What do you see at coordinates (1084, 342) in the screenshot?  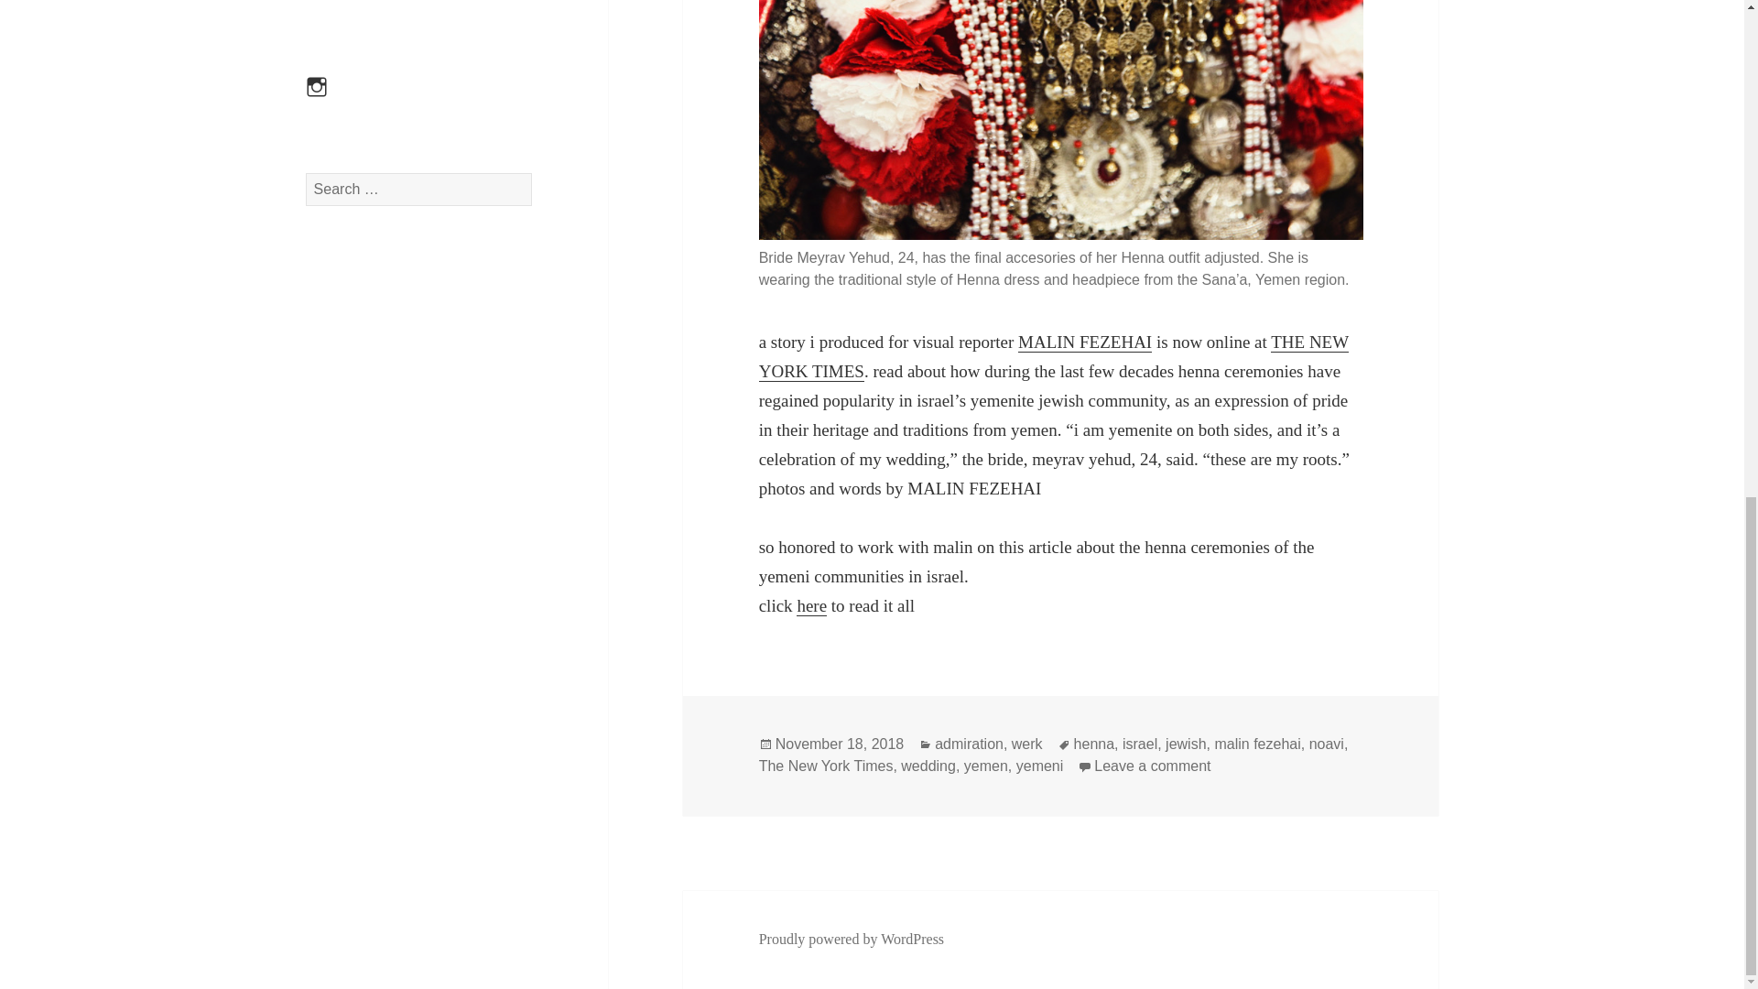 I see `noavi` at bounding box center [1084, 342].